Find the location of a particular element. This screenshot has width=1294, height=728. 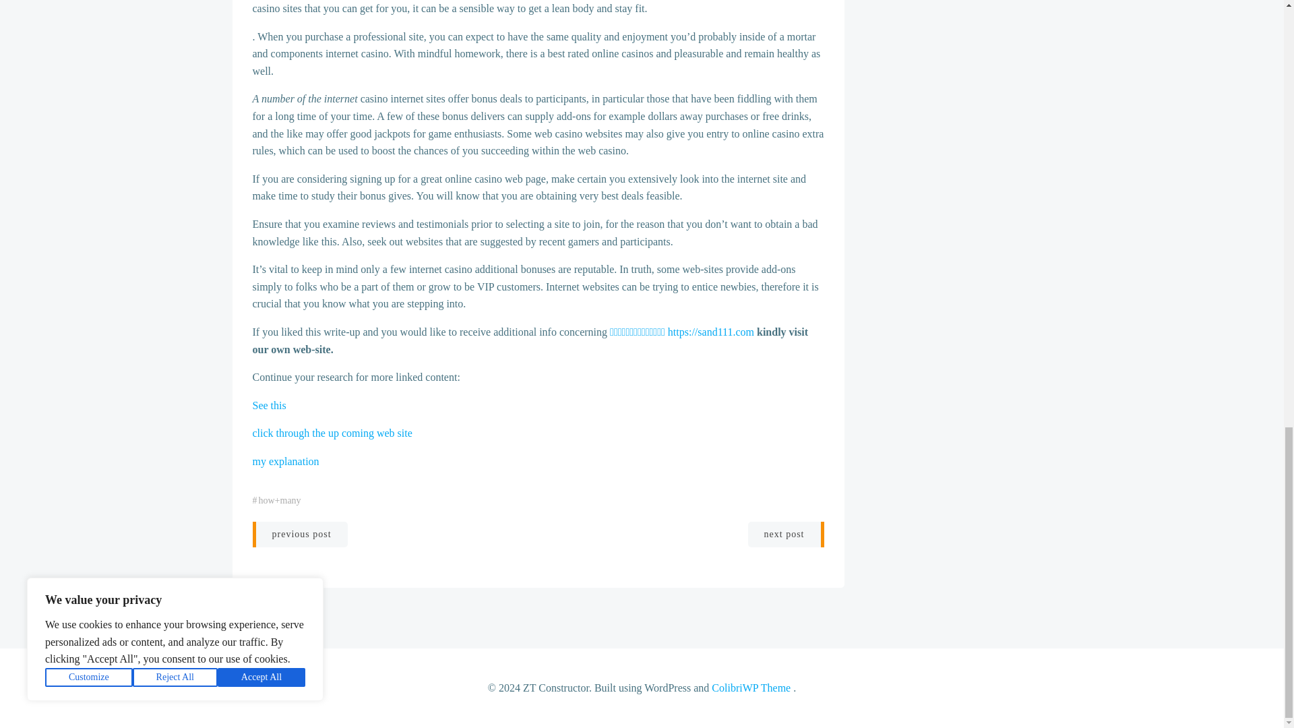

previous post is located at coordinates (299, 535).